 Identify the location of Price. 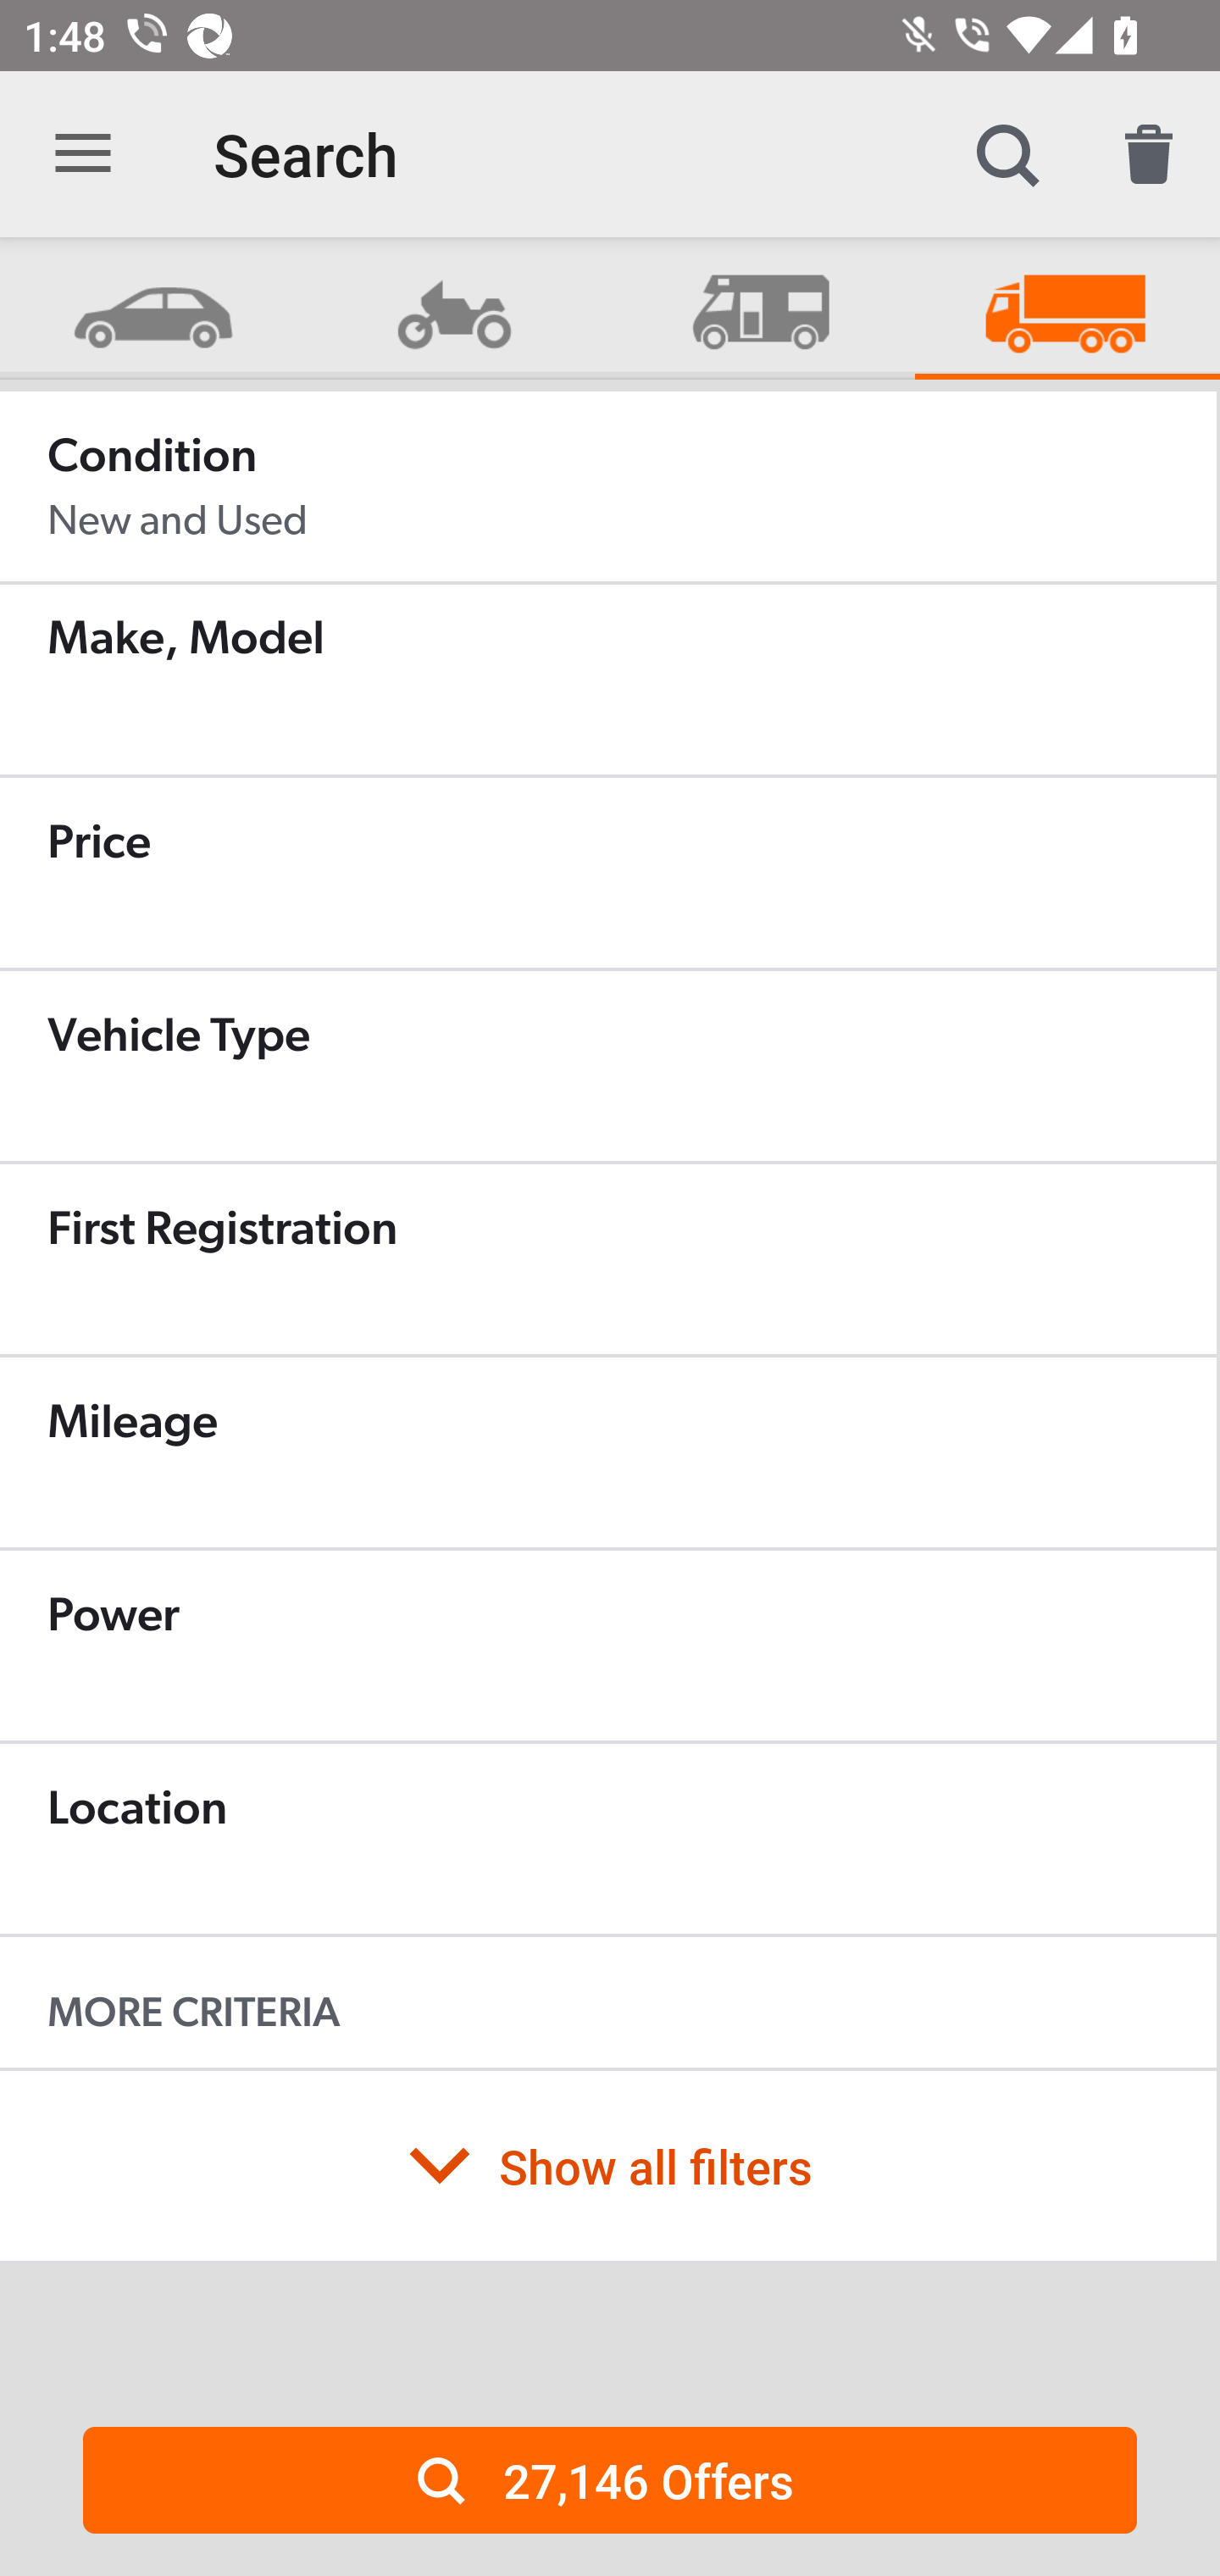
(608, 873).